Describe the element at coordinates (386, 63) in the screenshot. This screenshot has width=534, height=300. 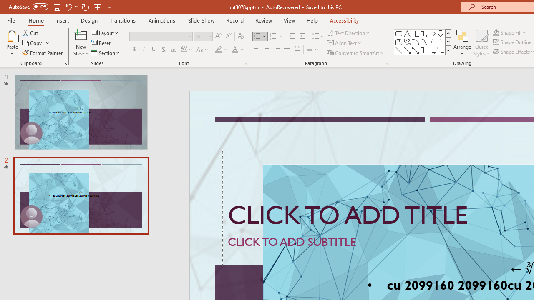
I see `Paragraph...` at that location.